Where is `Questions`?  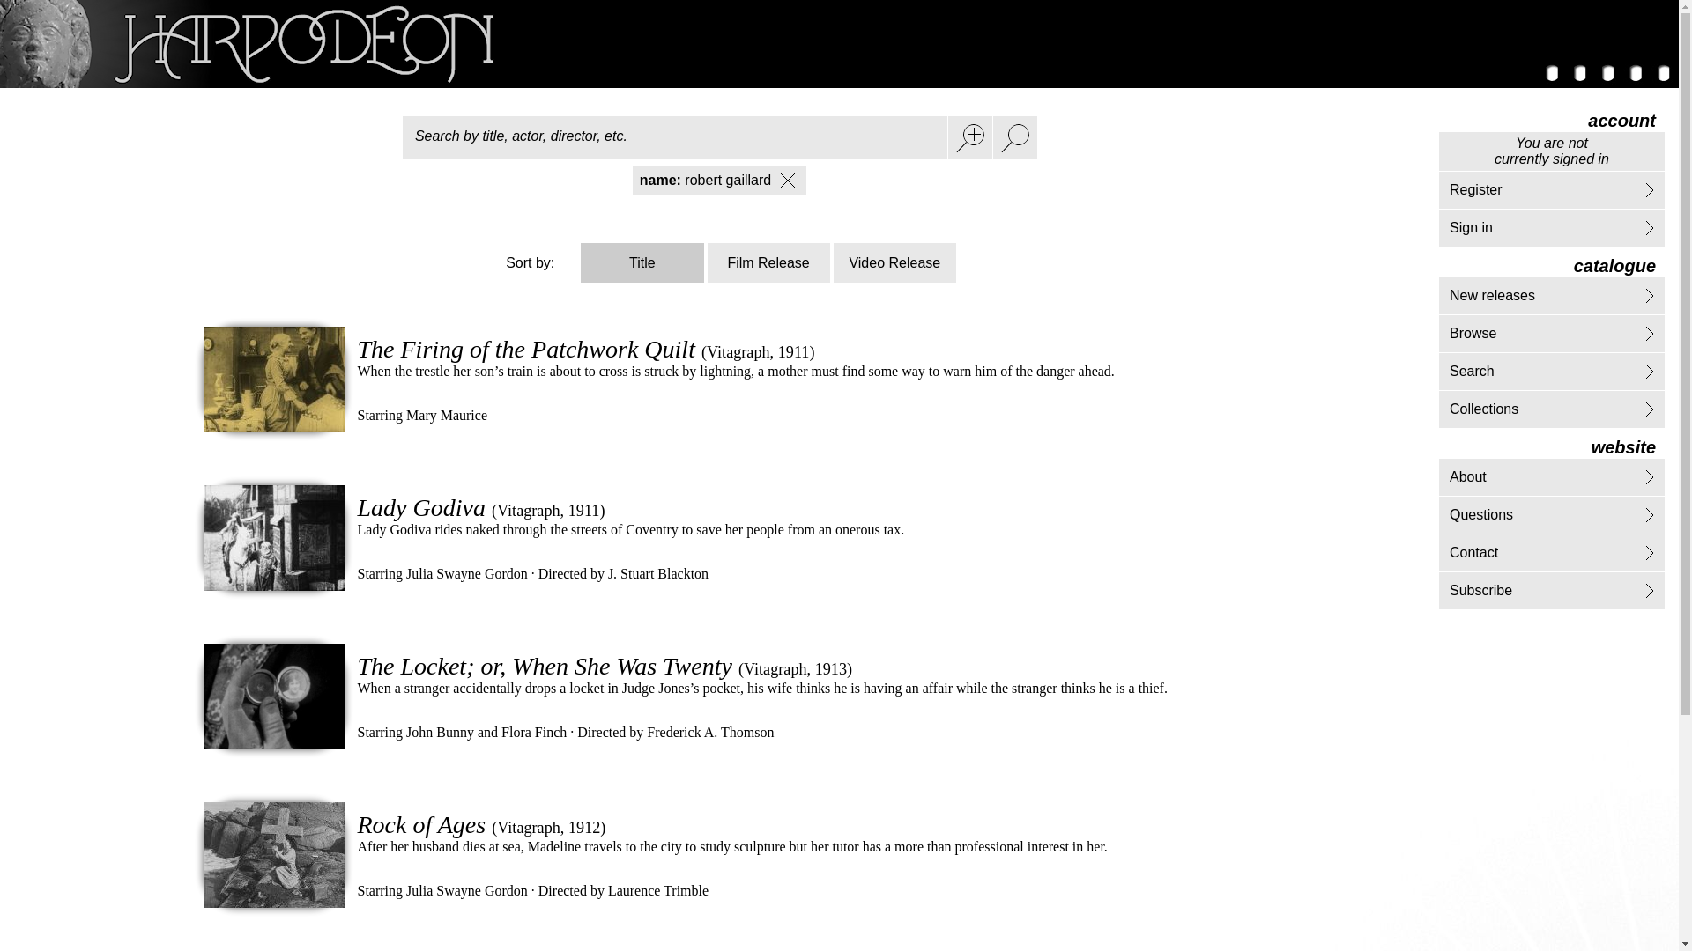 Questions is located at coordinates (1480, 514).